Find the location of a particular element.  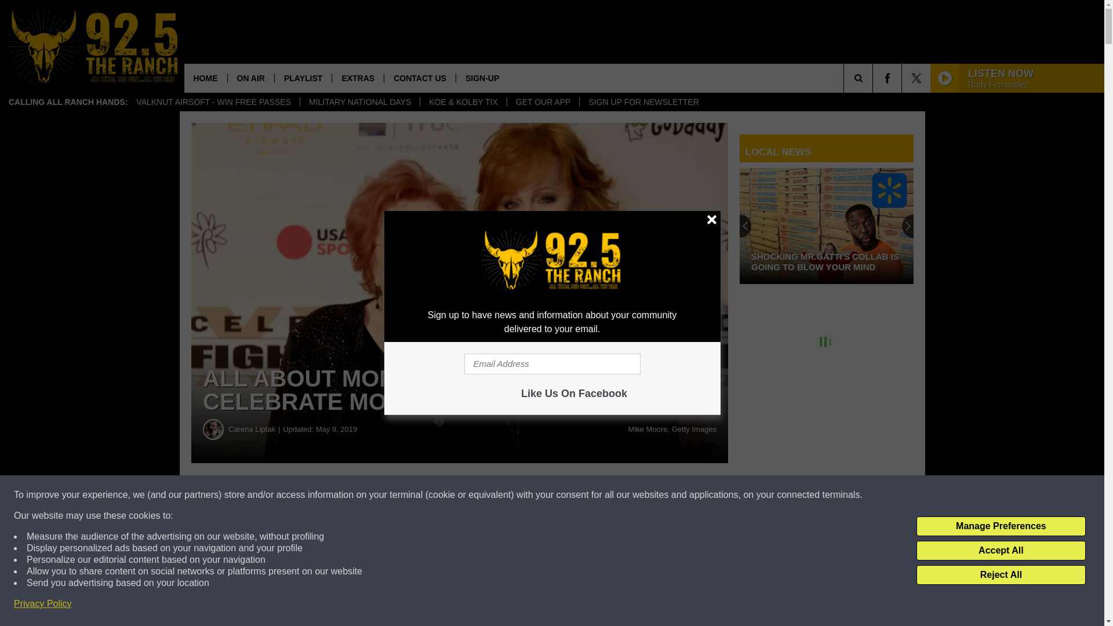

GET OUR APP is located at coordinates (543, 102).